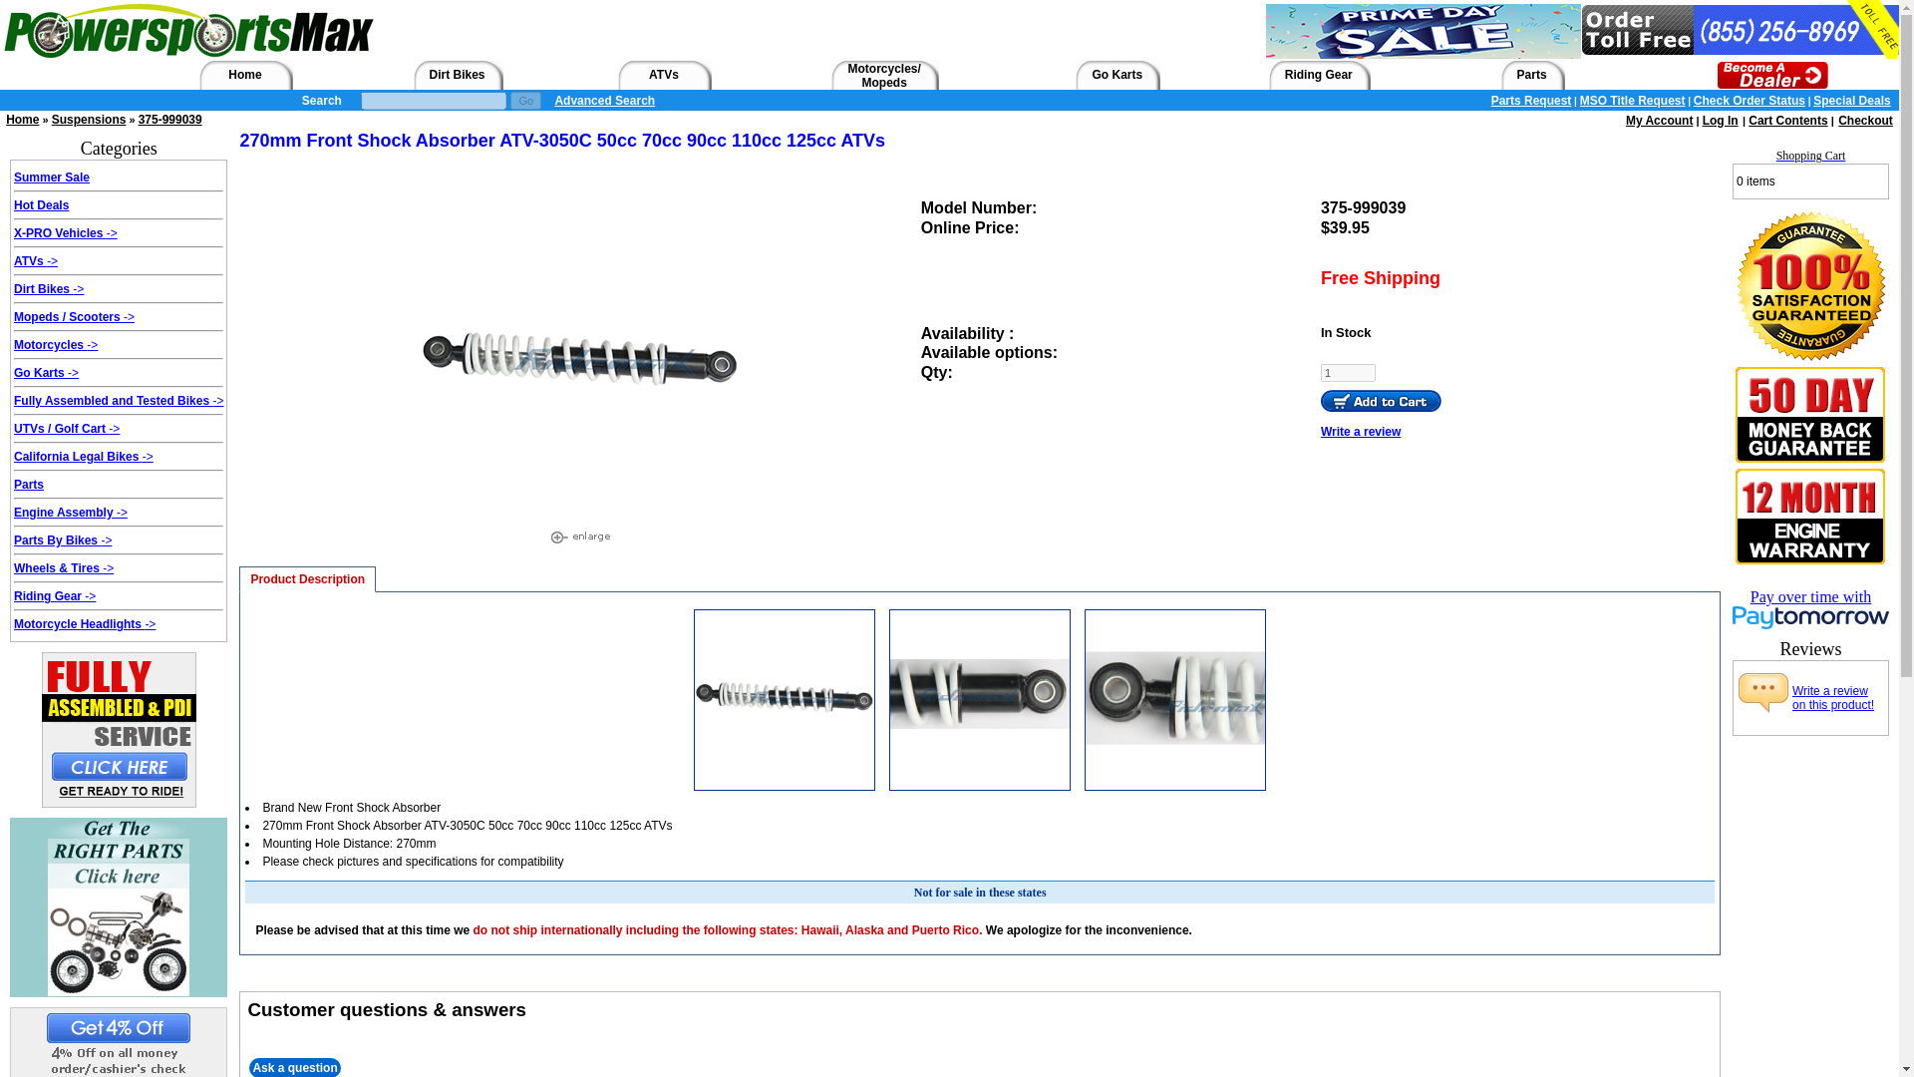  I want to click on Go, so click(526, 100).